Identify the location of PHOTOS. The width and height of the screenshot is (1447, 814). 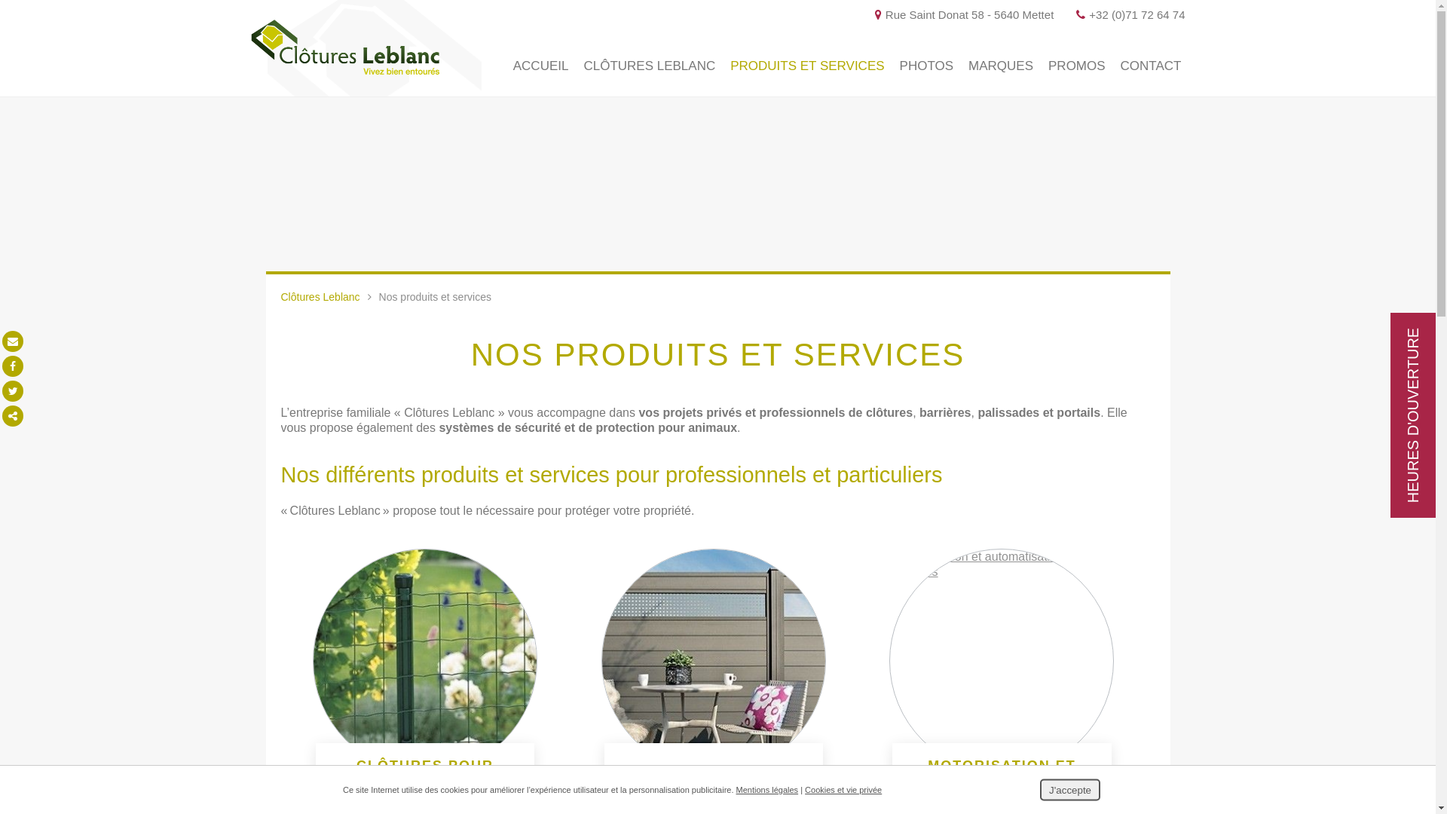
(927, 66).